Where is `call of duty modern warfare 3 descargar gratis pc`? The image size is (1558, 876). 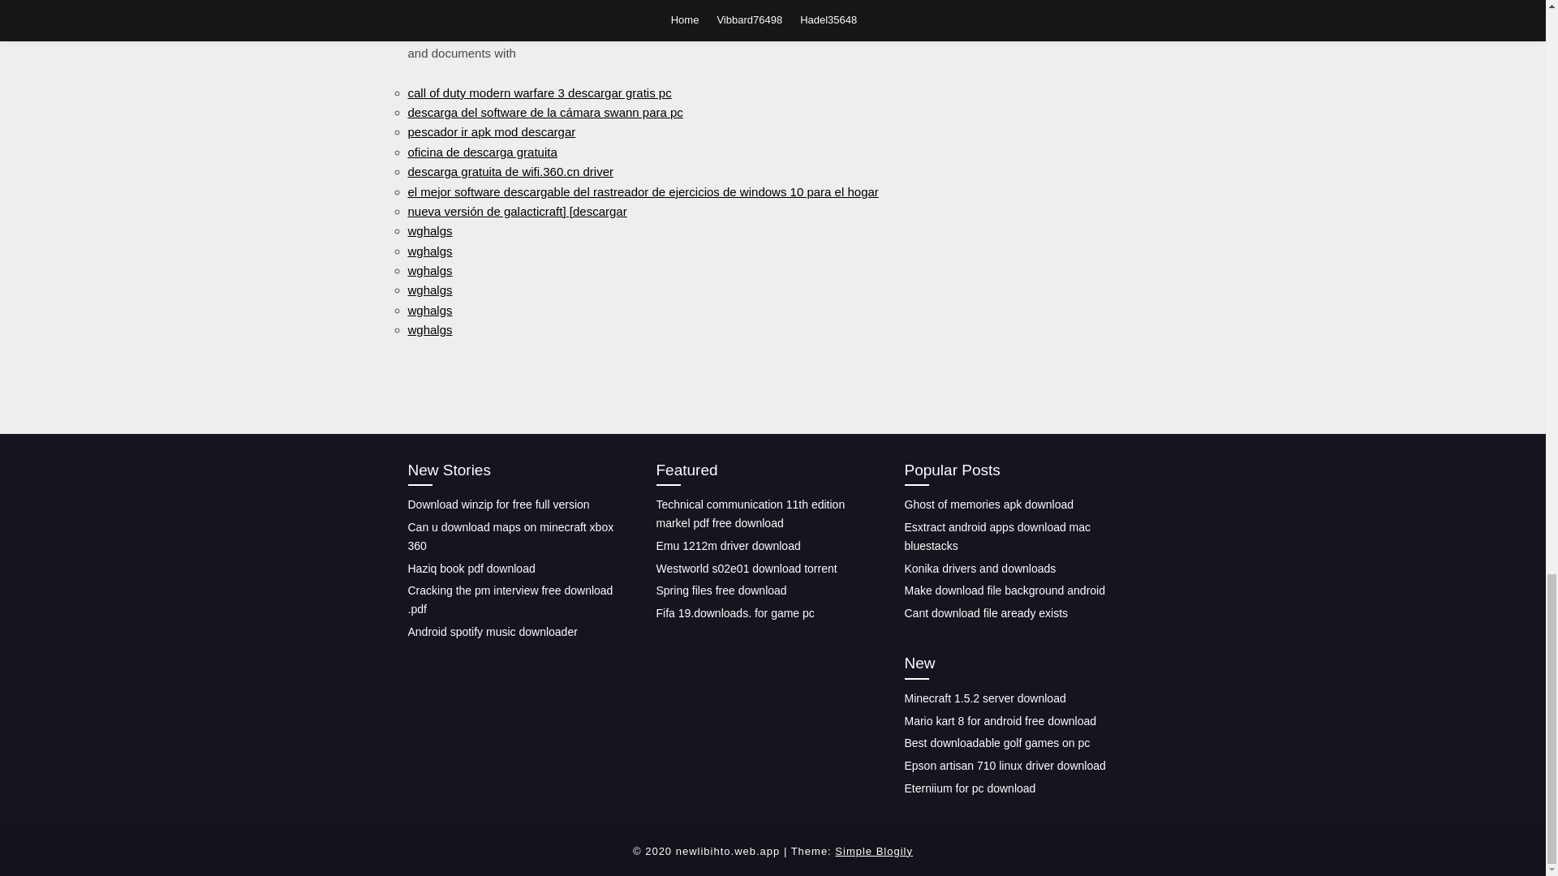 call of duty modern warfare 3 descargar gratis pc is located at coordinates (539, 92).